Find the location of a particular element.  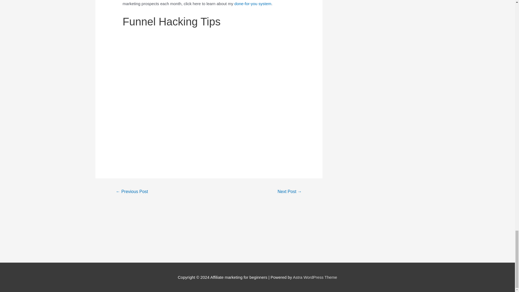

done-for-you system is located at coordinates (253, 4).